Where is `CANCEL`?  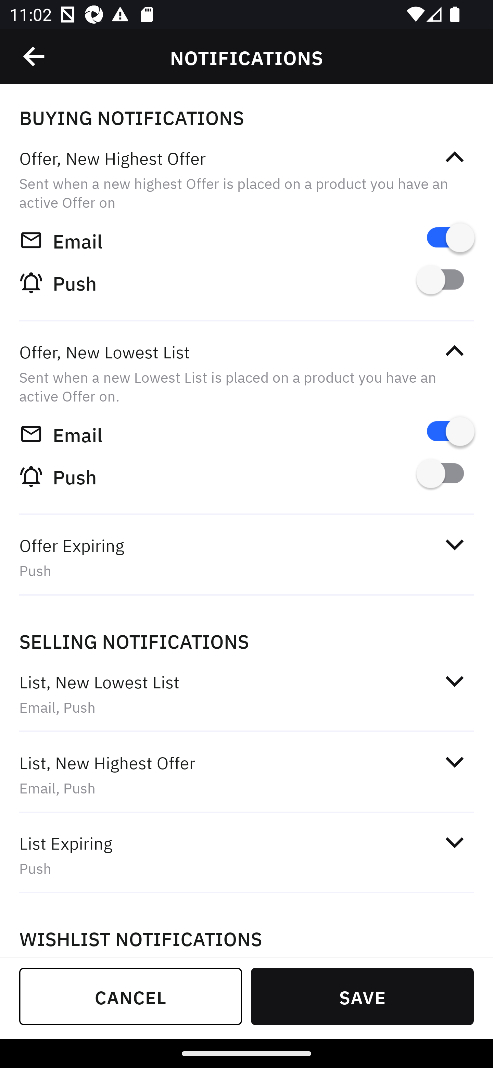
CANCEL is located at coordinates (131, 996).